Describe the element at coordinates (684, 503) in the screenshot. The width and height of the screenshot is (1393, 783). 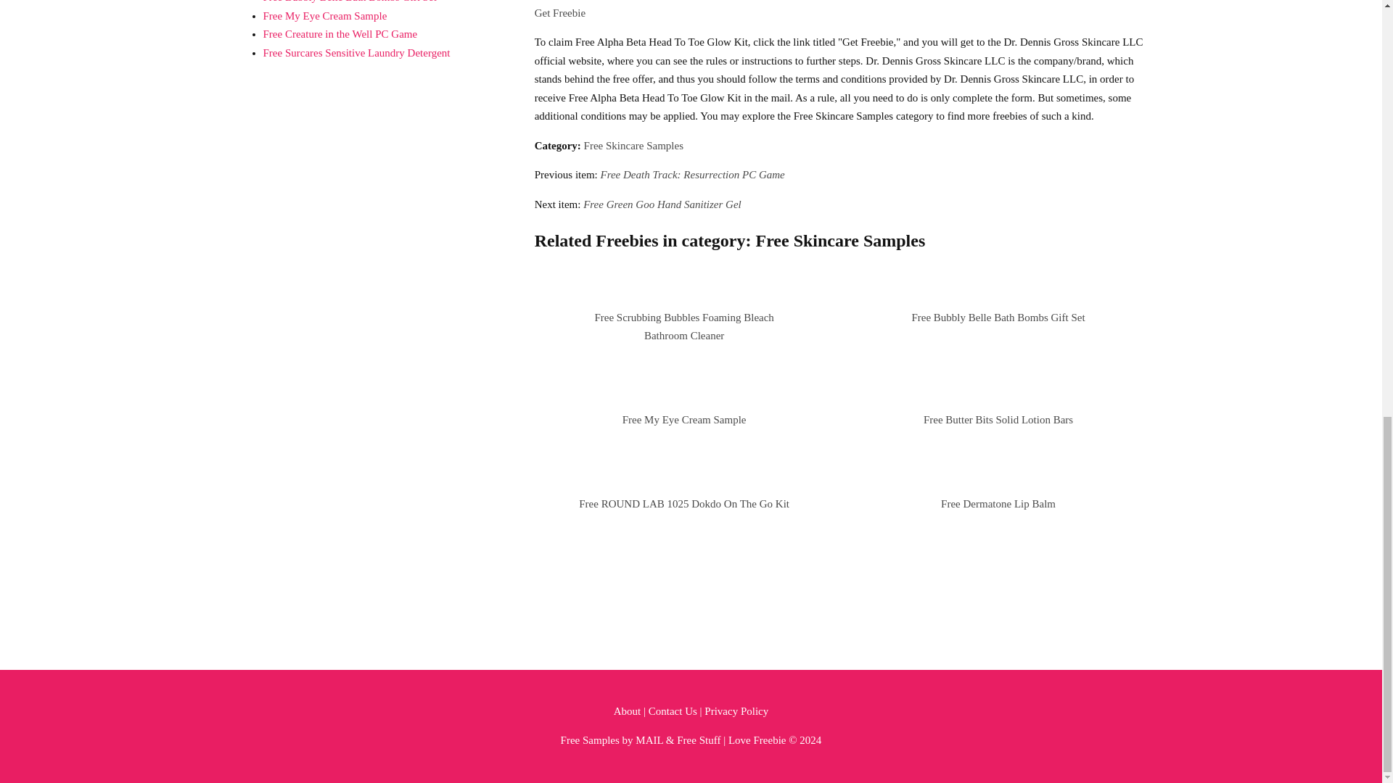
I see `Free ROUND LAB 1025 Dokdo On The Go Kit` at that location.